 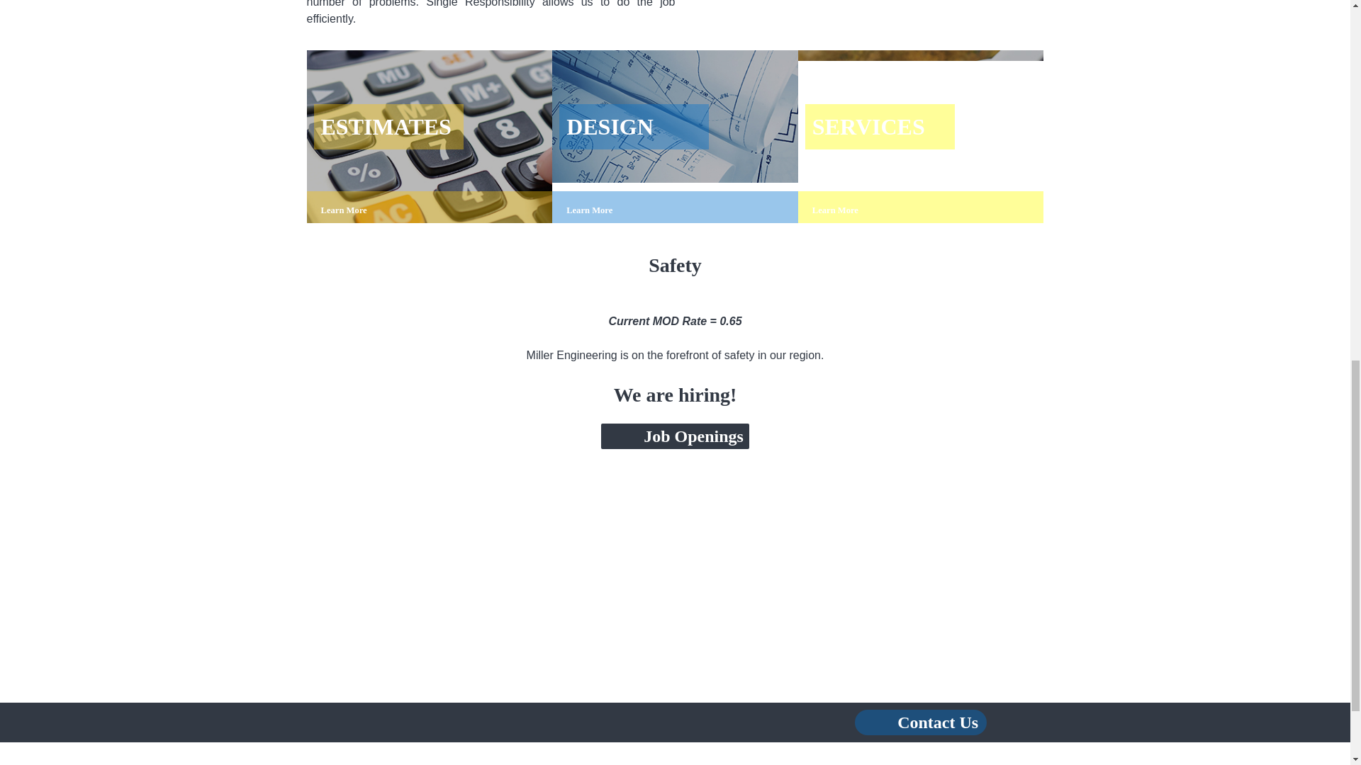 What do you see at coordinates (937, 722) in the screenshot?
I see `Contact Us` at bounding box center [937, 722].